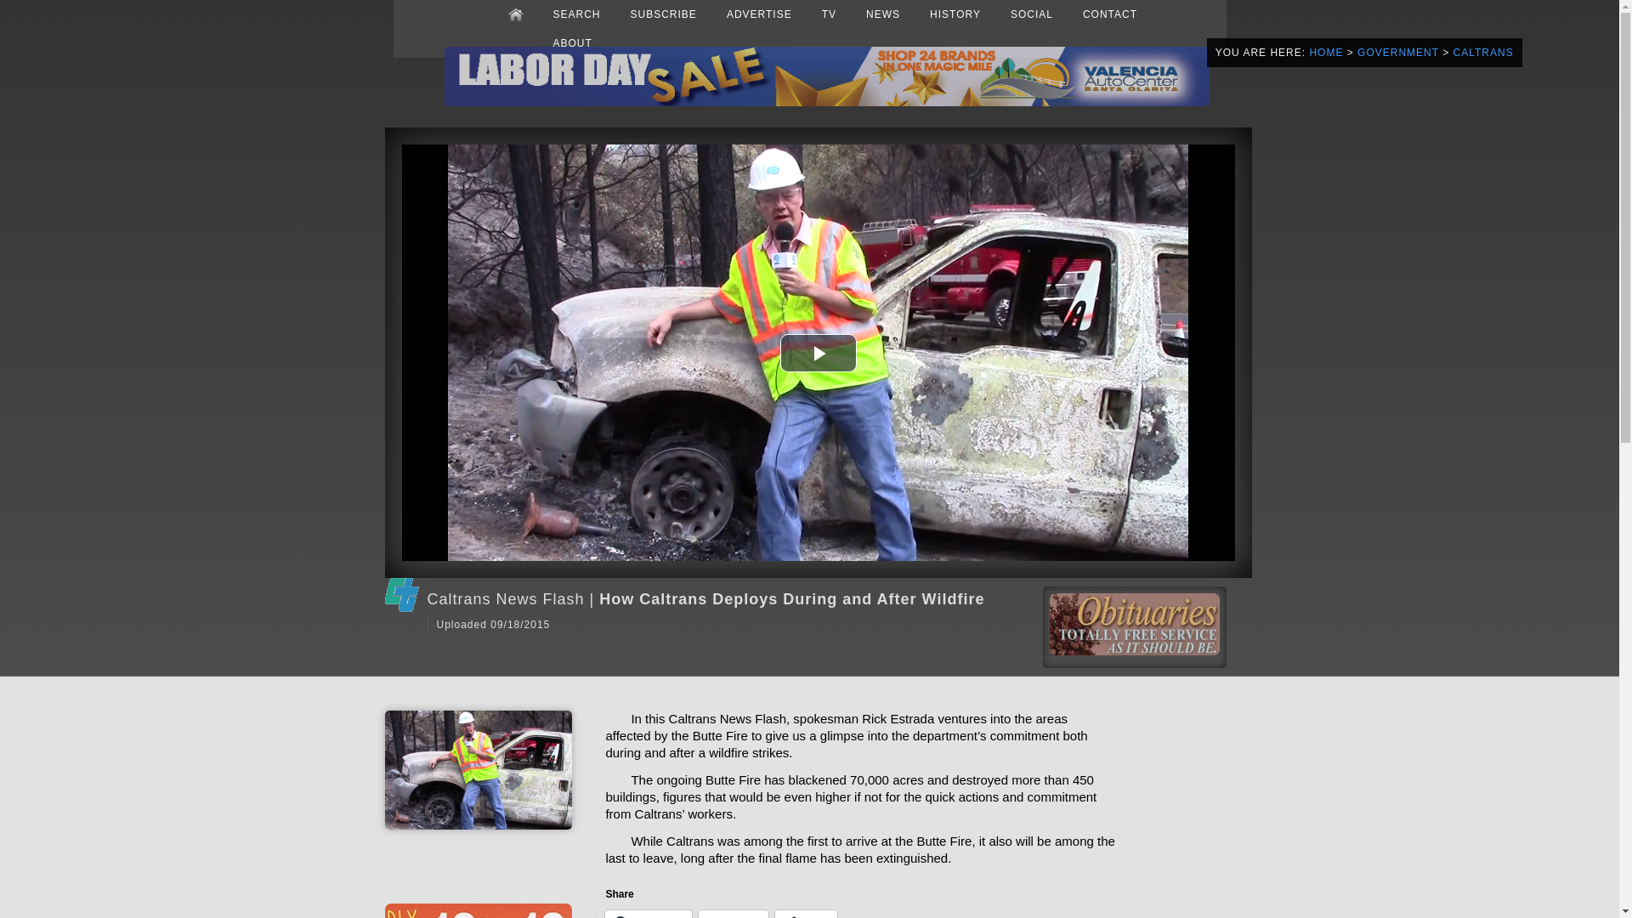  Describe the element at coordinates (663, 14) in the screenshot. I see `SUBSCRIBE` at that location.